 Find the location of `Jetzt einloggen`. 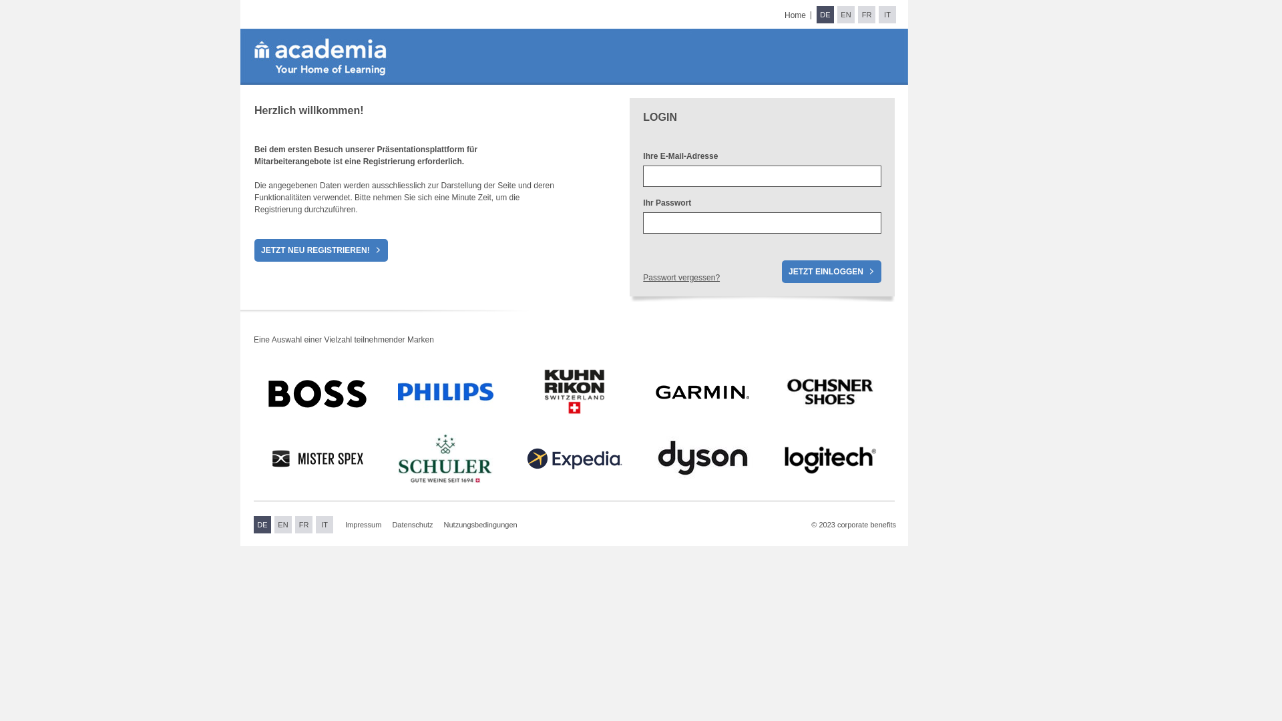

Jetzt einloggen is located at coordinates (832, 272).